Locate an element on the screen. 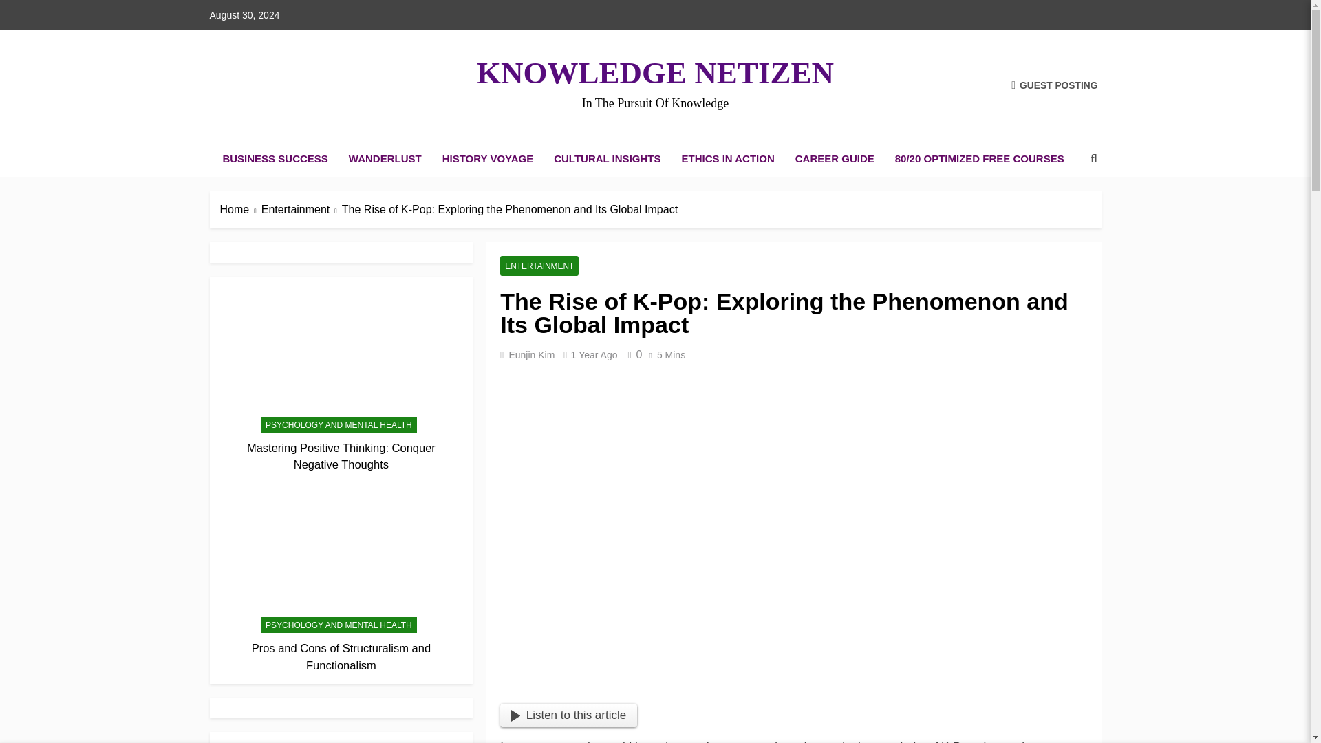 This screenshot has width=1321, height=743. ETHICS IN ACTION is located at coordinates (728, 159).